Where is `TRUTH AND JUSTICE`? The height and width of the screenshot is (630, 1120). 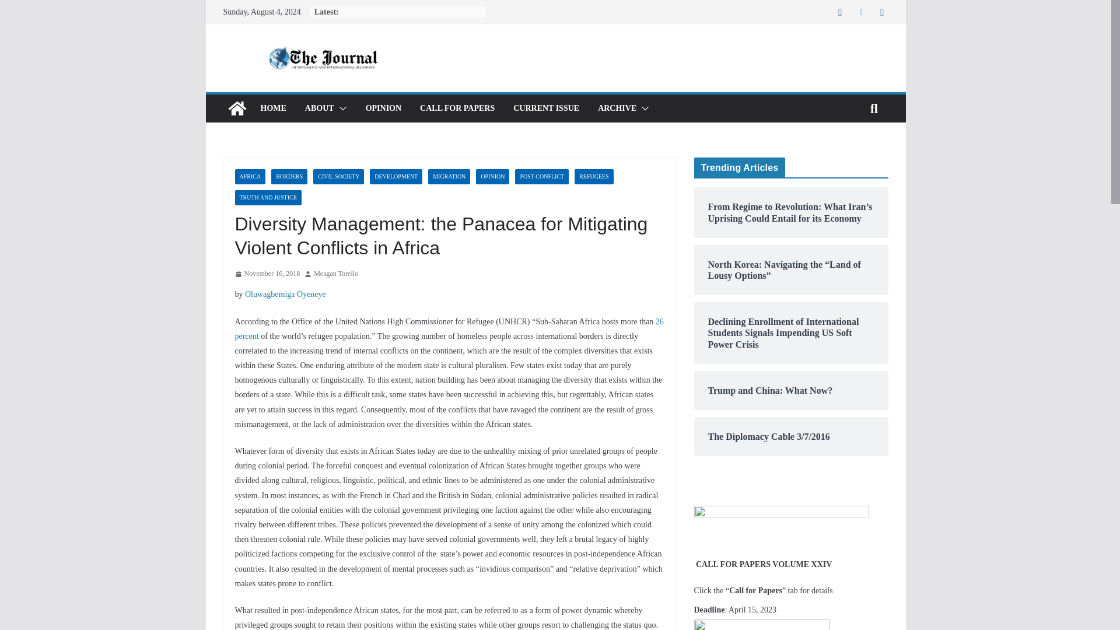 TRUTH AND JUSTICE is located at coordinates (267, 198).